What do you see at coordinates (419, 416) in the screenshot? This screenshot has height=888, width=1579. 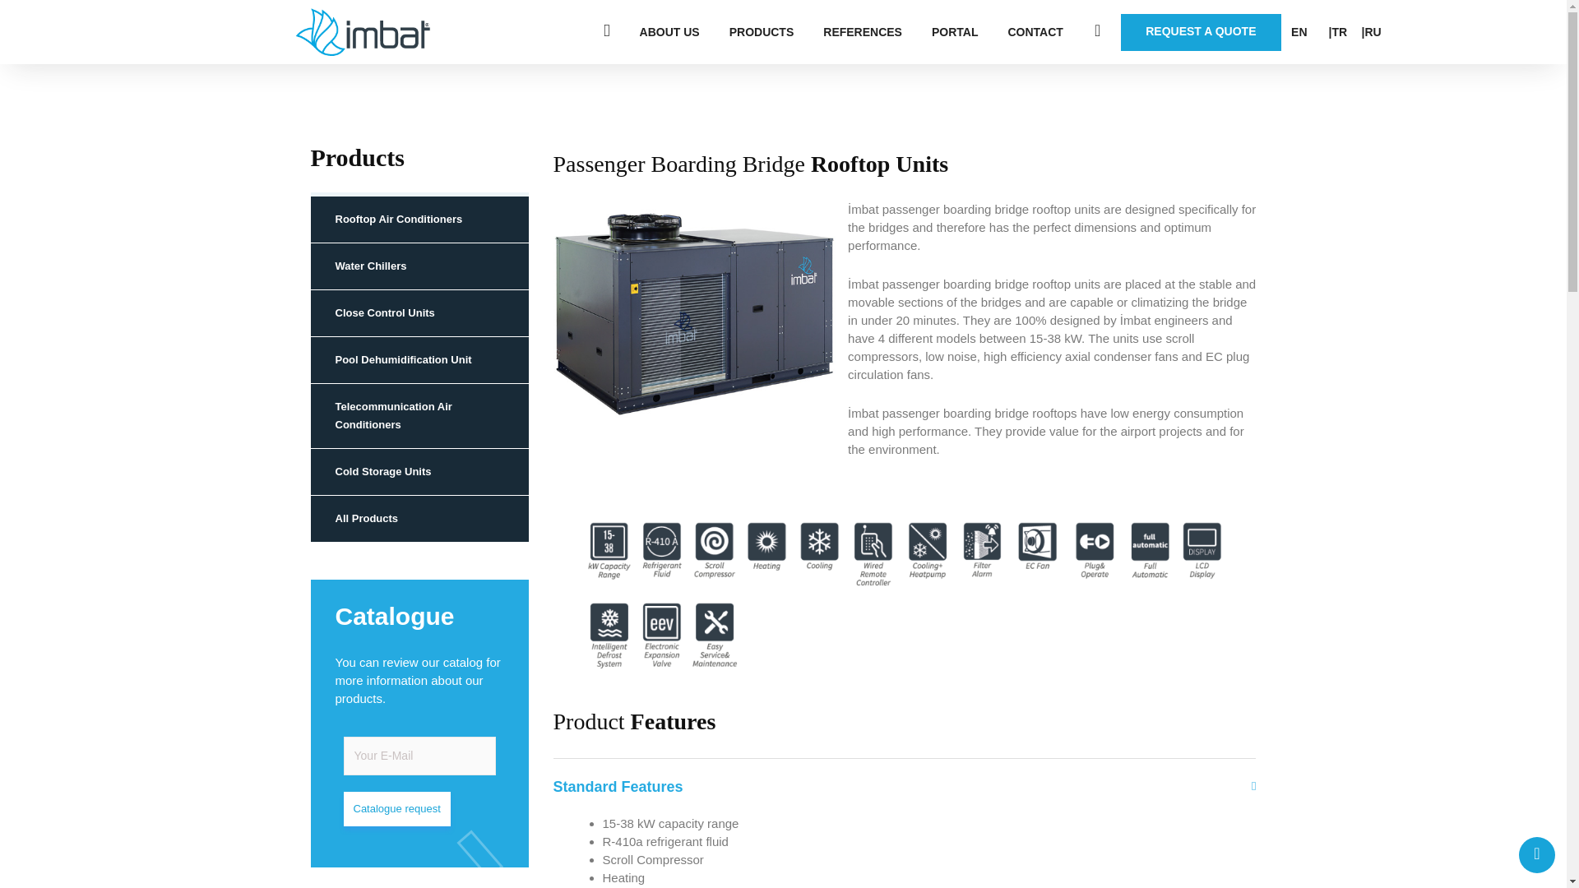 I see `Telecommunication Air Conditioners` at bounding box center [419, 416].